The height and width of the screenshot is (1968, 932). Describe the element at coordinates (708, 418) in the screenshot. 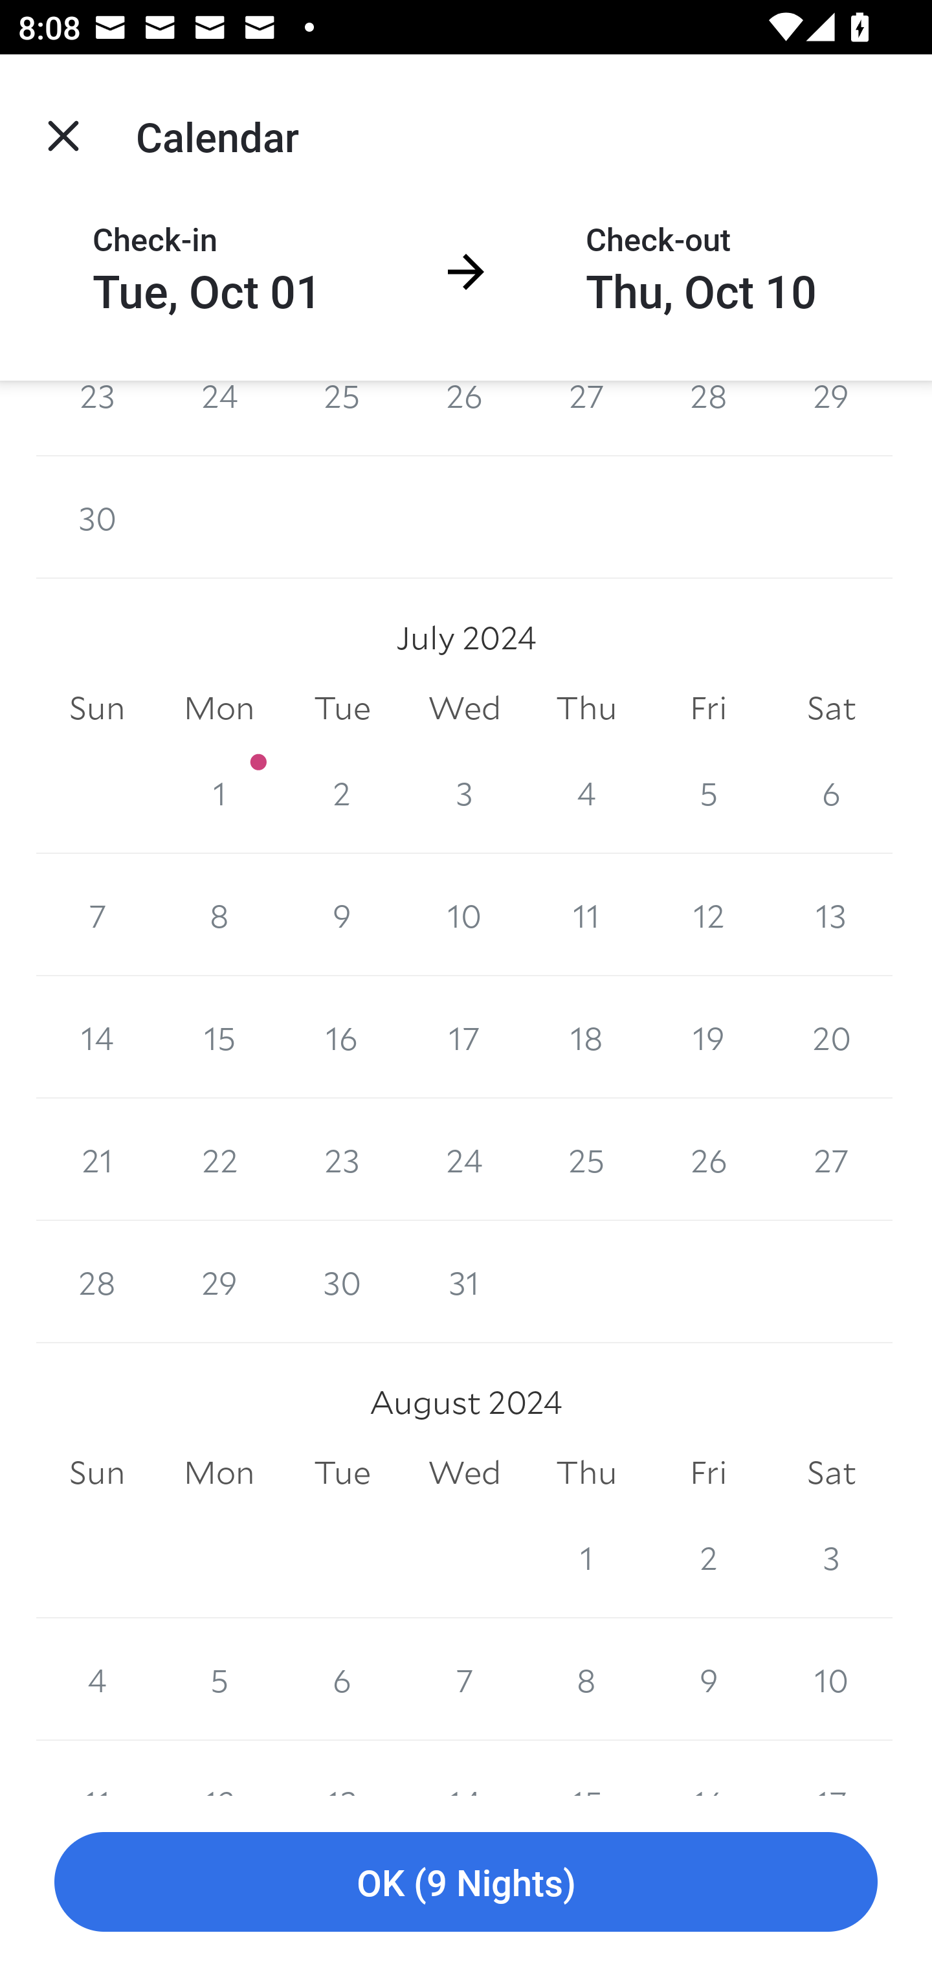

I see `28 28 June 2024` at that location.